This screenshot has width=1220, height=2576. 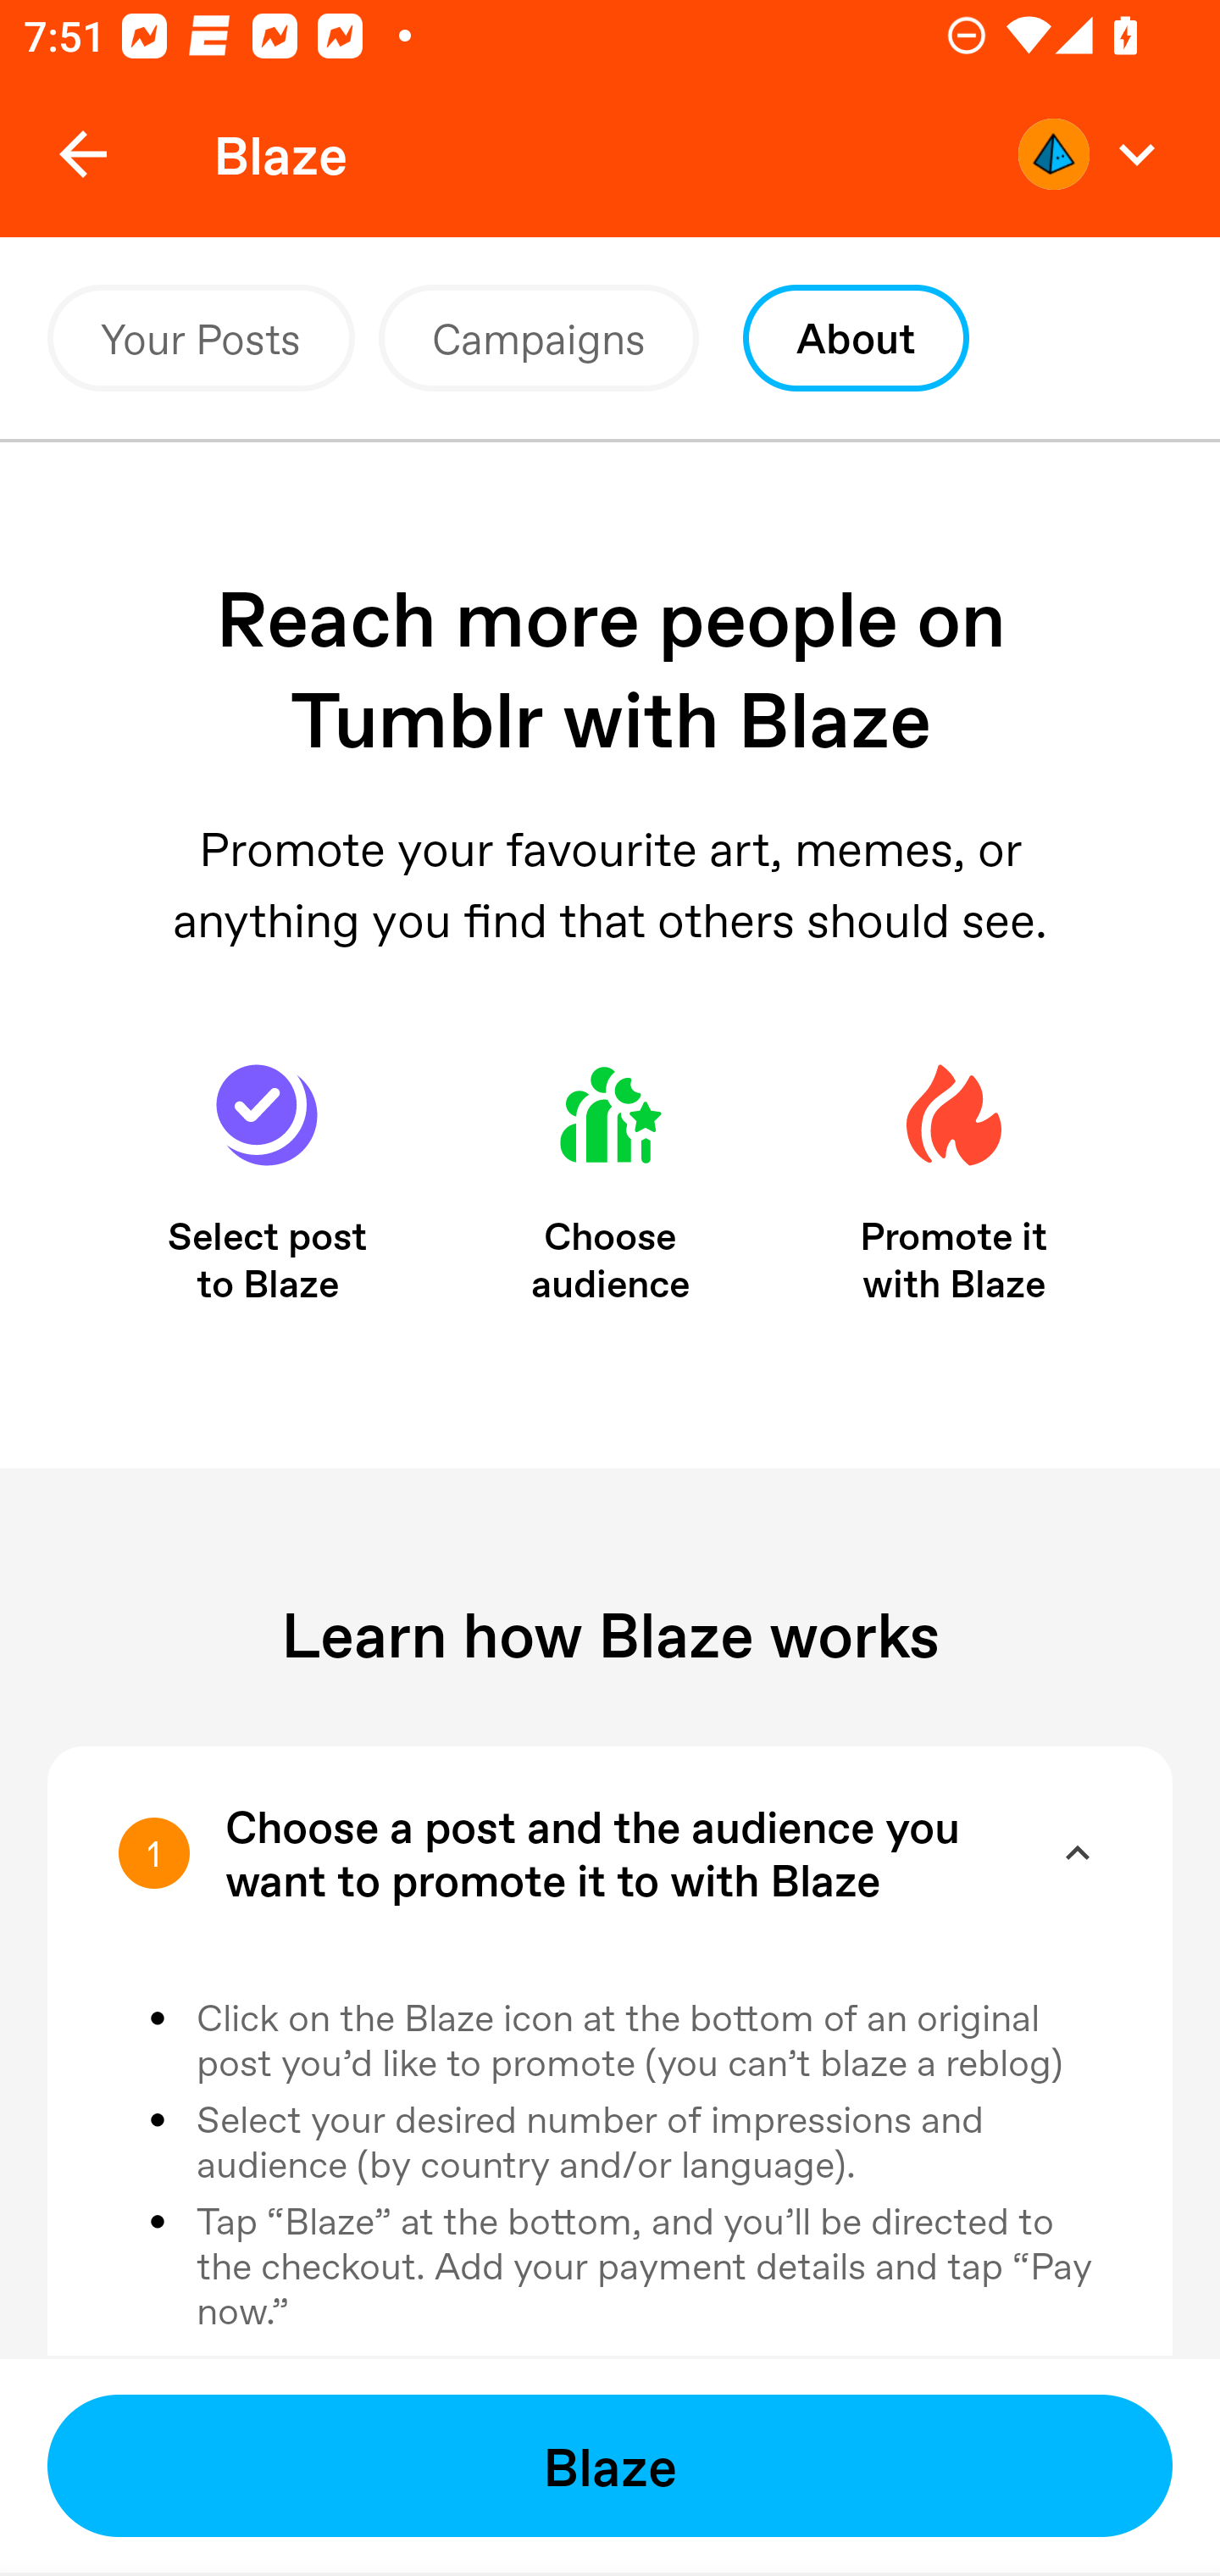 What do you see at coordinates (538, 339) in the screenshot?
I see `Campaigns` at bounding box center [538, 339].